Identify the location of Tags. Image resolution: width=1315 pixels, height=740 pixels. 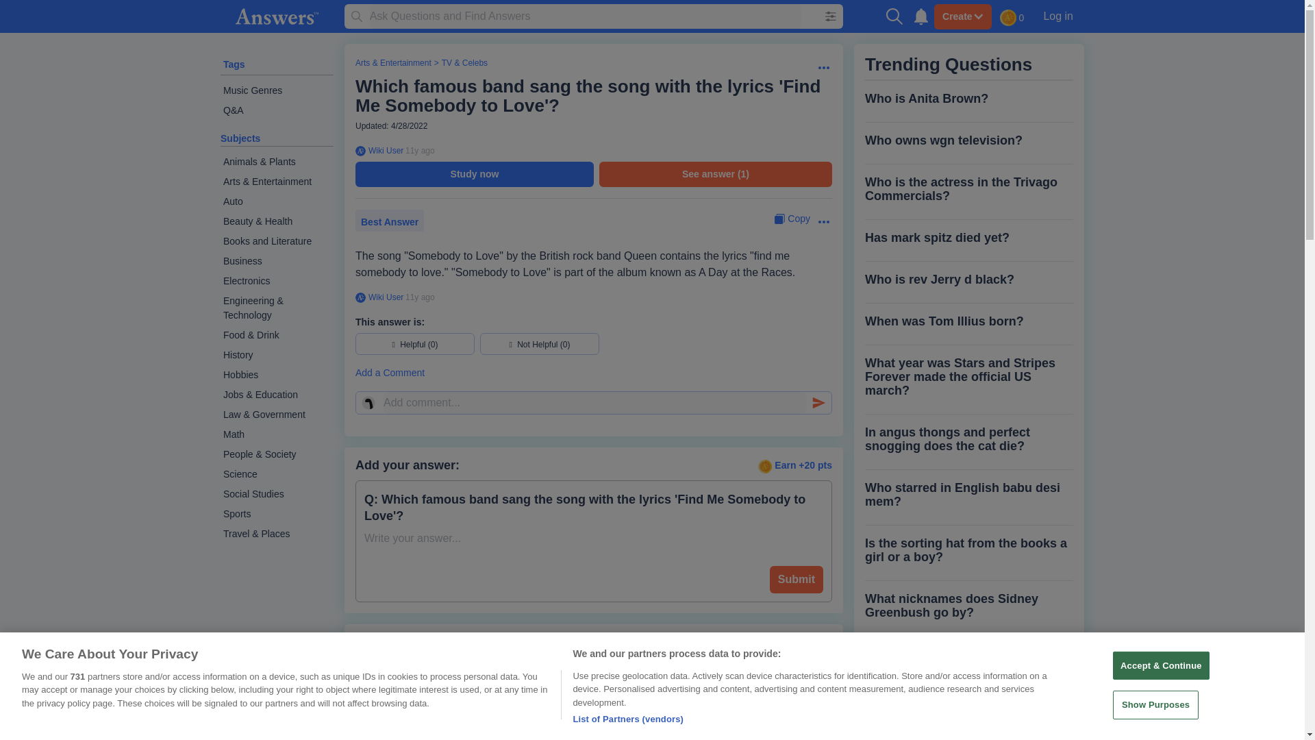
(234, 64).